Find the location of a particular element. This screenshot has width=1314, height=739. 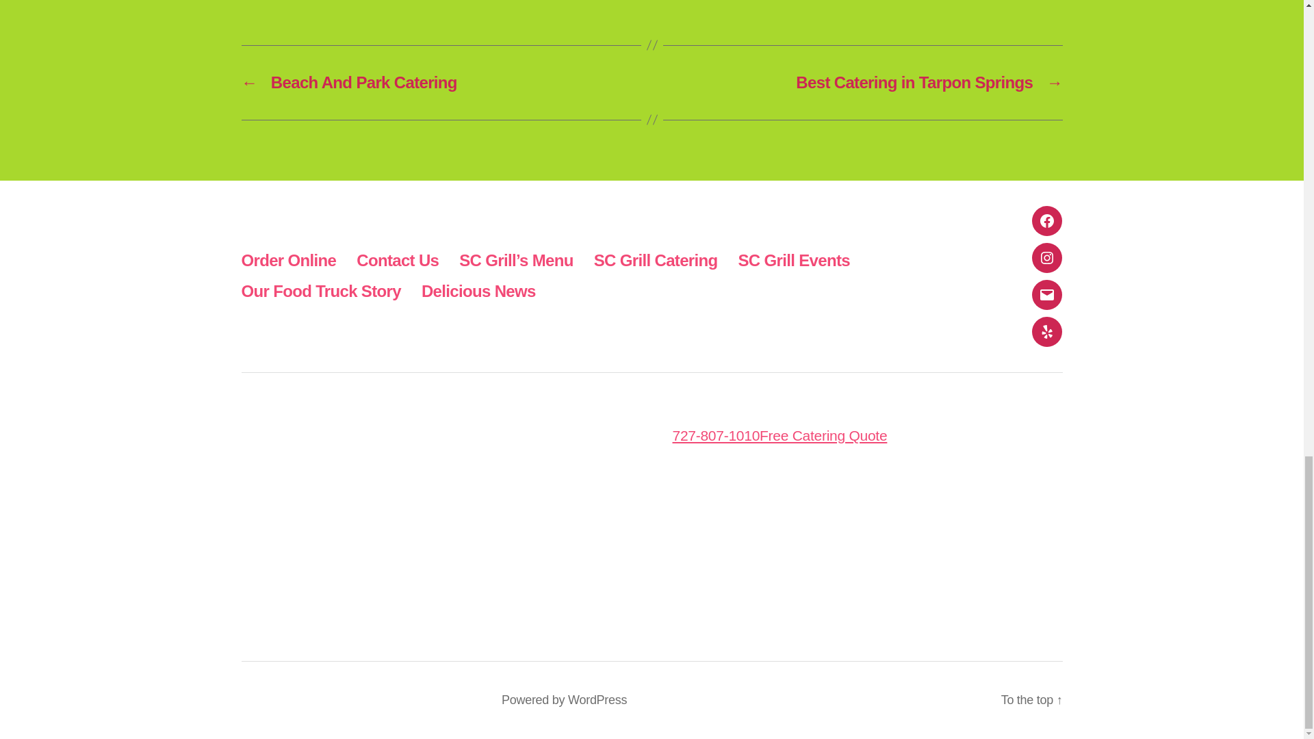

SC Grill Events is located at coordinates (794, 260).